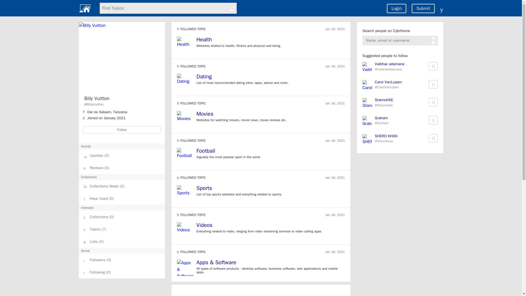  What do you see at coordinates (271, 40) in the screenshot?
I see `Health` at bounding box center [271, 40].